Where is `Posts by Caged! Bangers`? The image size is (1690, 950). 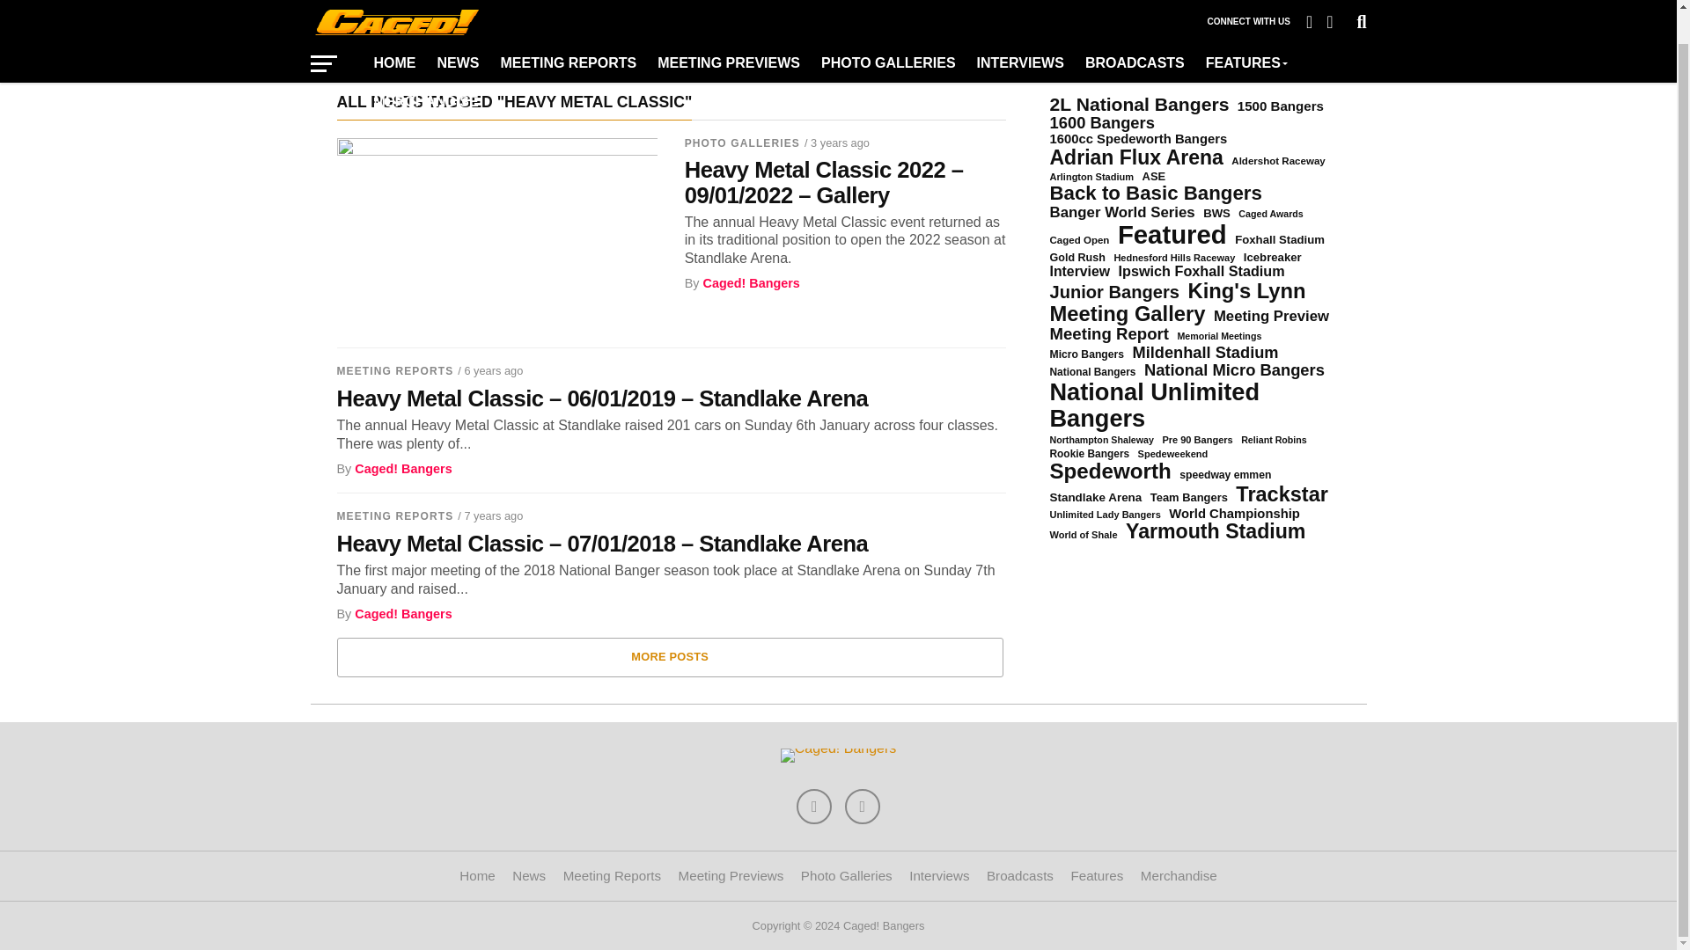 Posts by Caged! Bangers is located at coordinates (403, 468).